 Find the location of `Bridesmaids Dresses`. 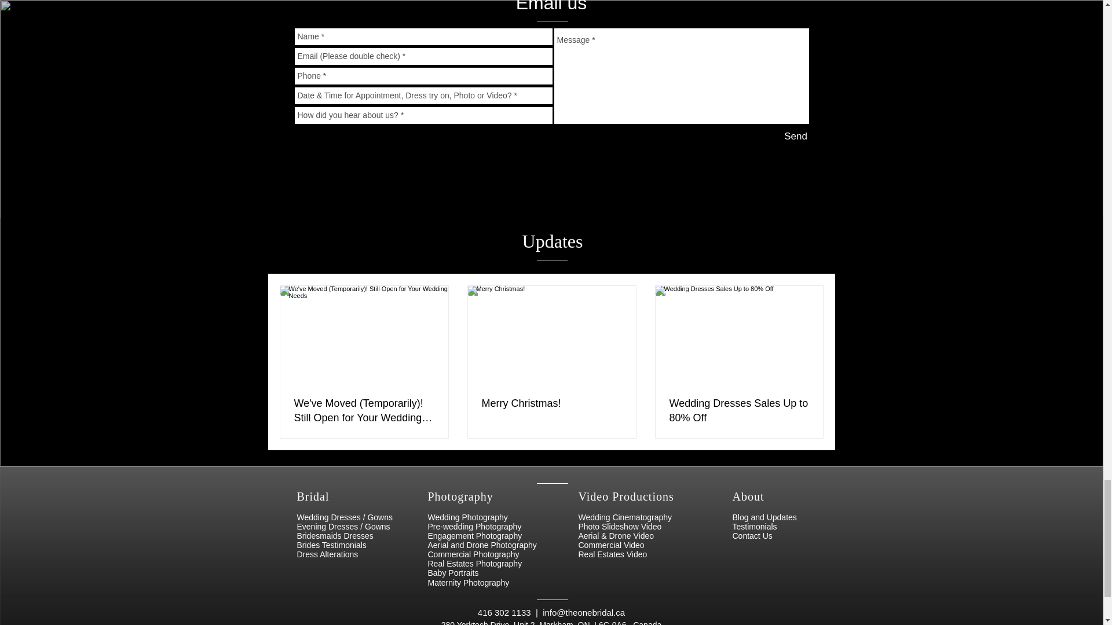

Bridesmaids Dresses is located at coordinates (335, 536).